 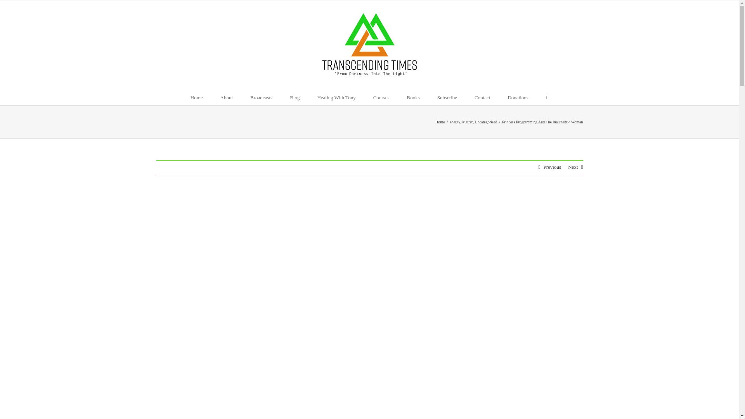 What do you see at coordinates (552, 167) in the screenshot?
I see `Previous` at bounding box center [552, 167].